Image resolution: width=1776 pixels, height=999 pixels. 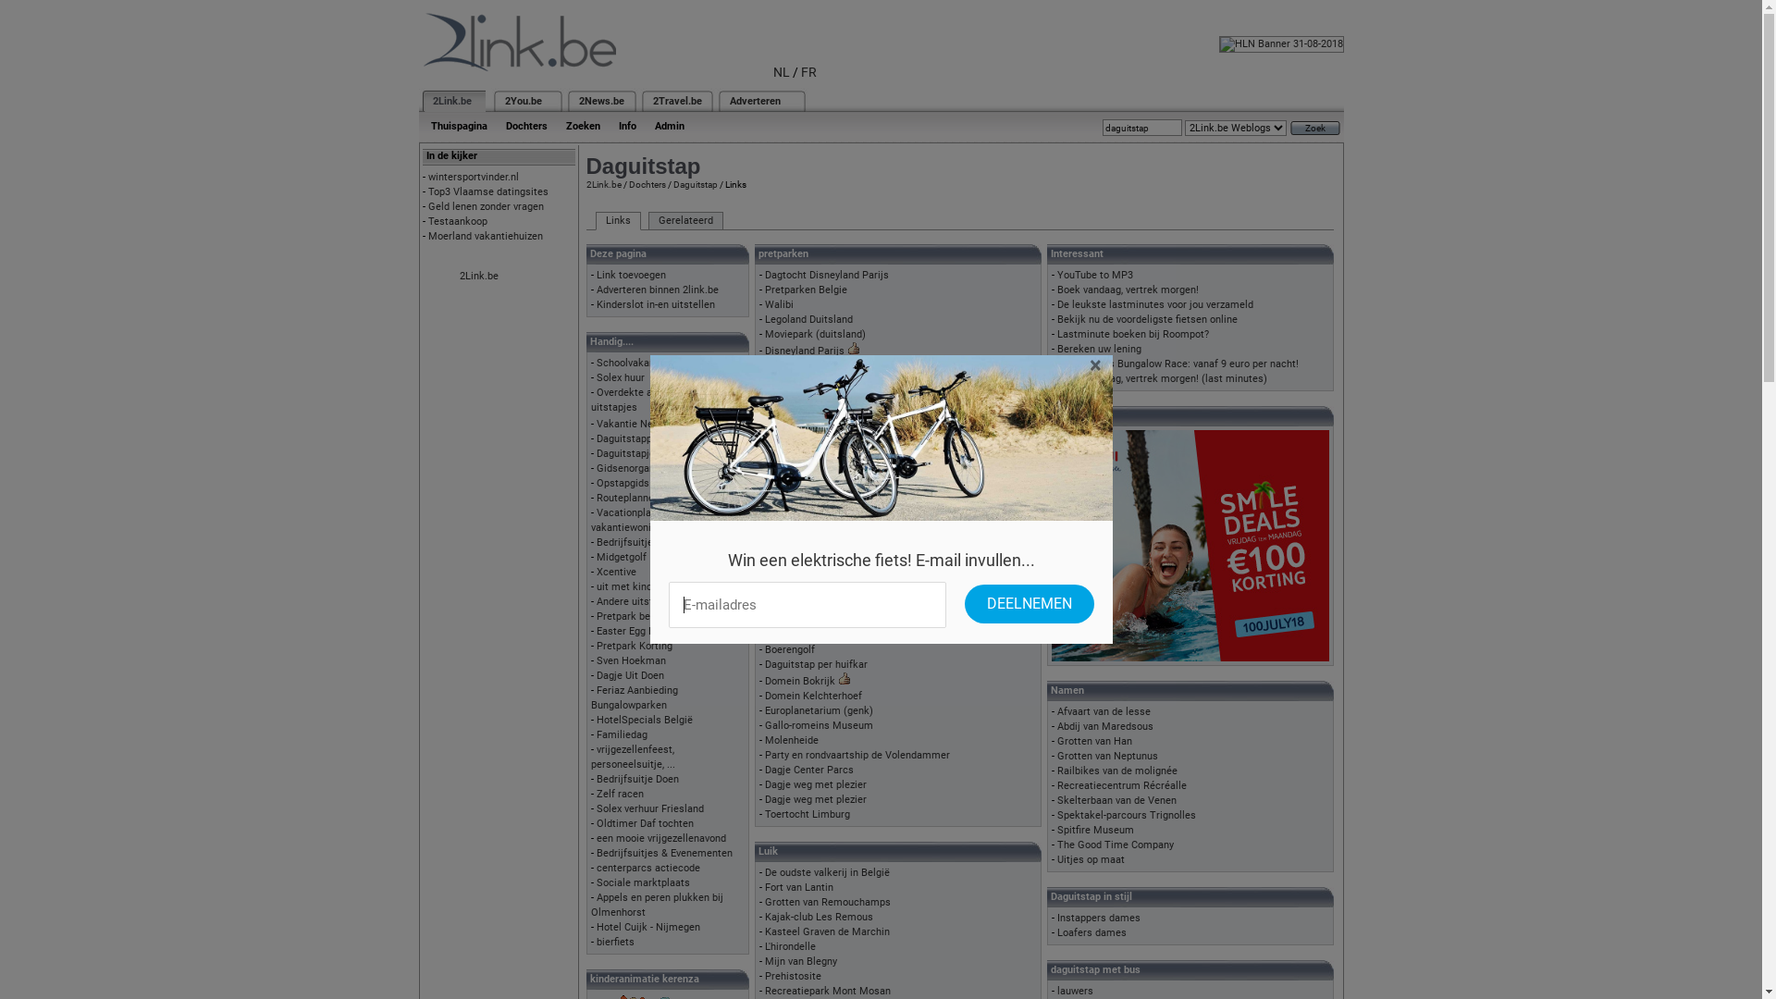 What do you see at coordinates (644, 823) in the screenshot?
I see `Oldtimer Daf tochten` at bounding box center [644, 823].